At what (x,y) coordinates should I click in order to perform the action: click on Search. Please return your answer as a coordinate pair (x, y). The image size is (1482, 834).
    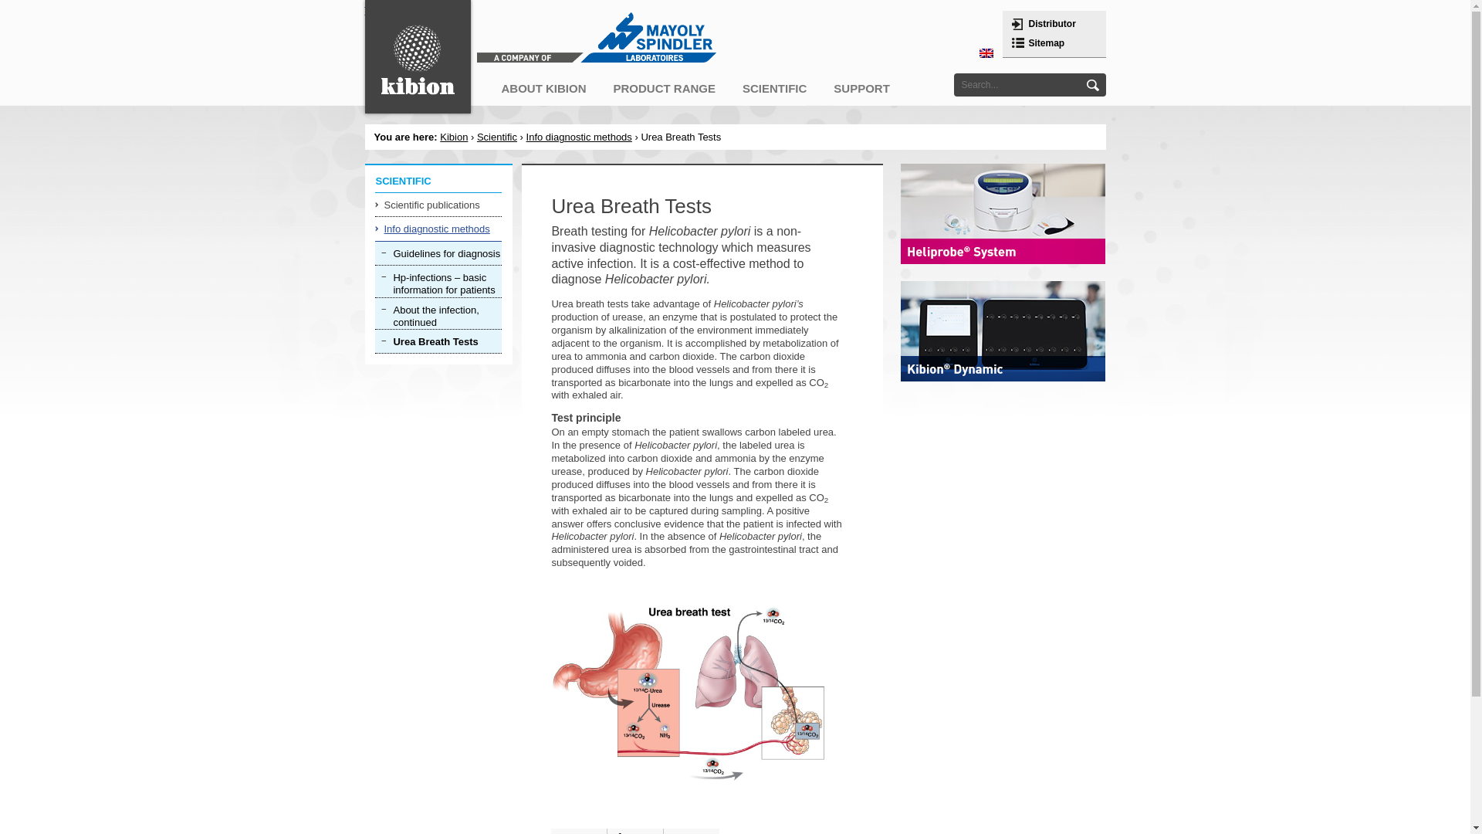
    Looking at the image, I should click on (377, 3).